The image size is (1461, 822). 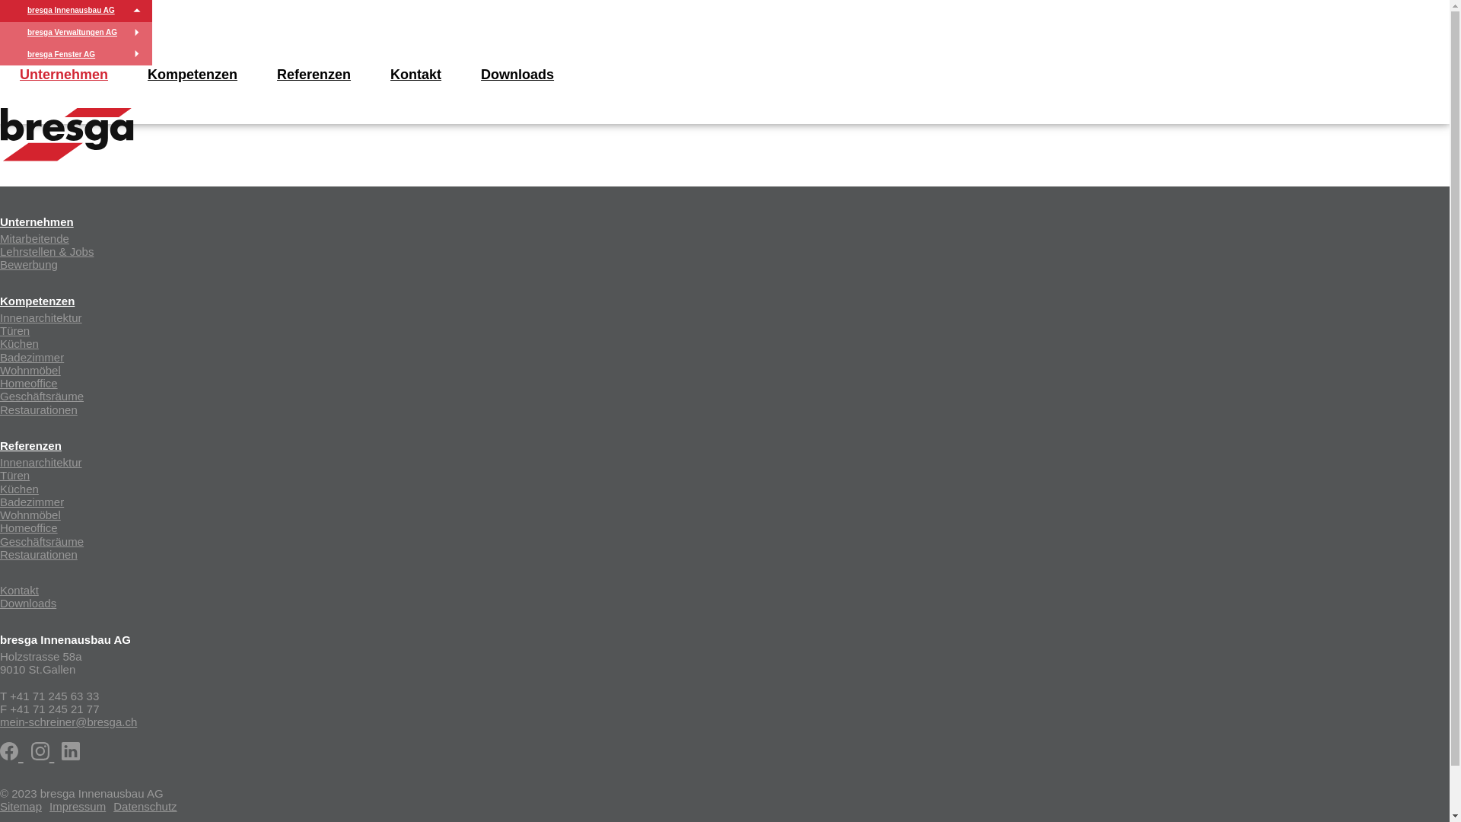 I want to click on Datenschutz, so click(x=145, y=807).